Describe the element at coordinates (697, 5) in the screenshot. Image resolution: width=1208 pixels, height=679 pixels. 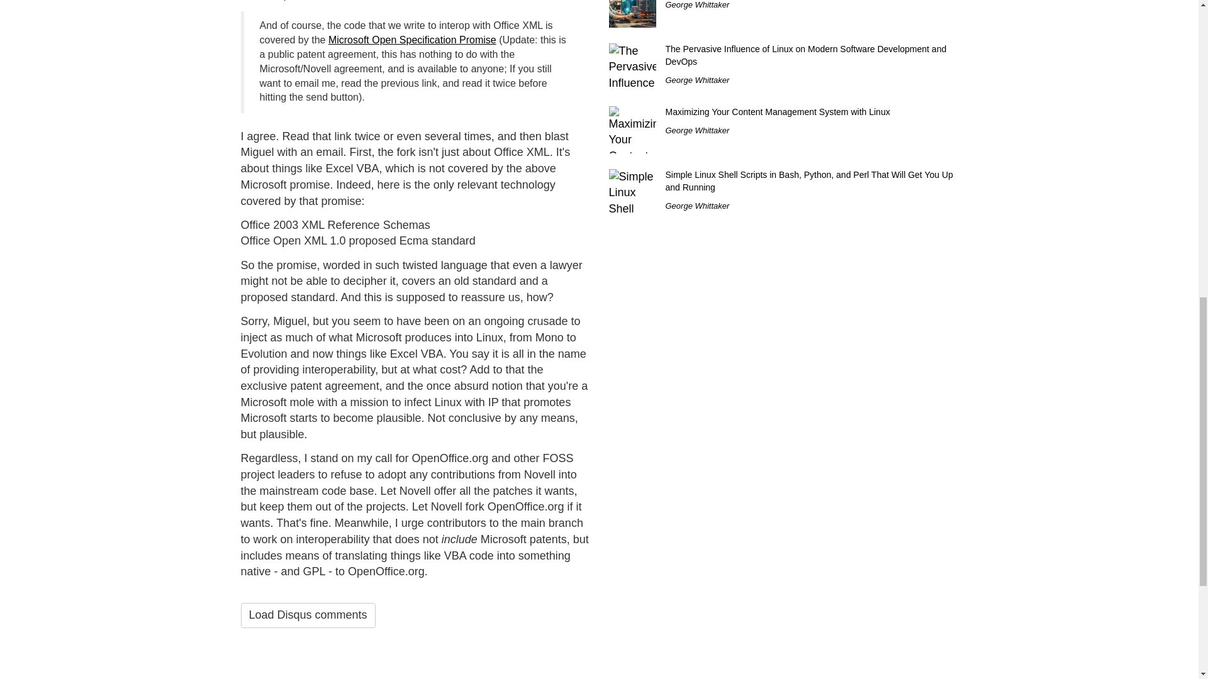
I see `George Whittaker` at that location.